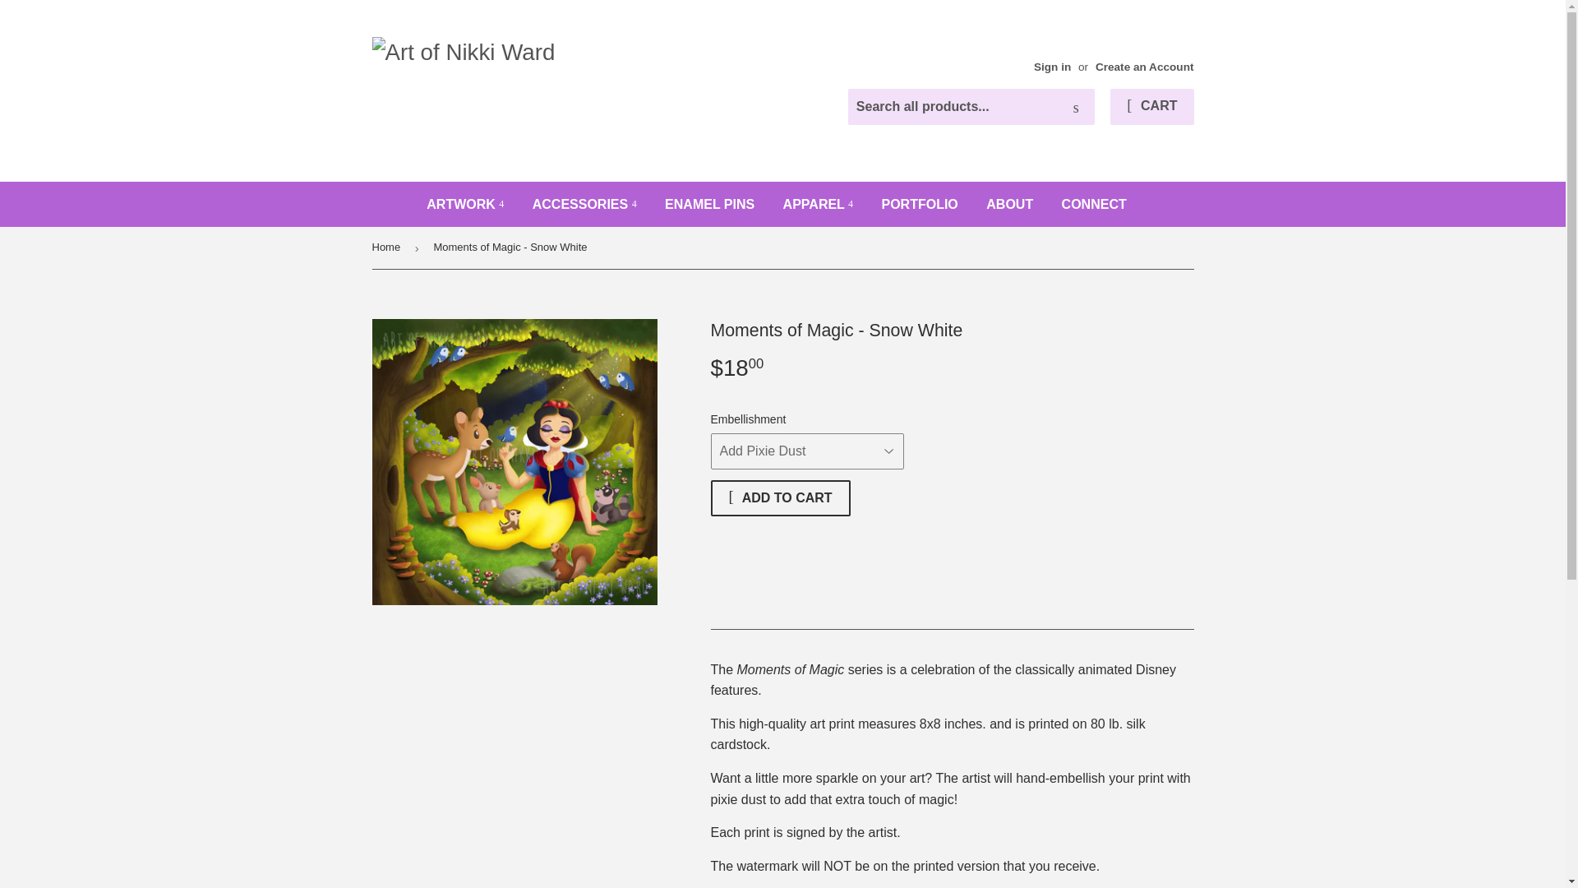 This screenshot has height=888, width=1578. What do you see at coordinates (1144, 67) in the screenshot?
I see `Create an Account` at bounding box center [1144, 67].